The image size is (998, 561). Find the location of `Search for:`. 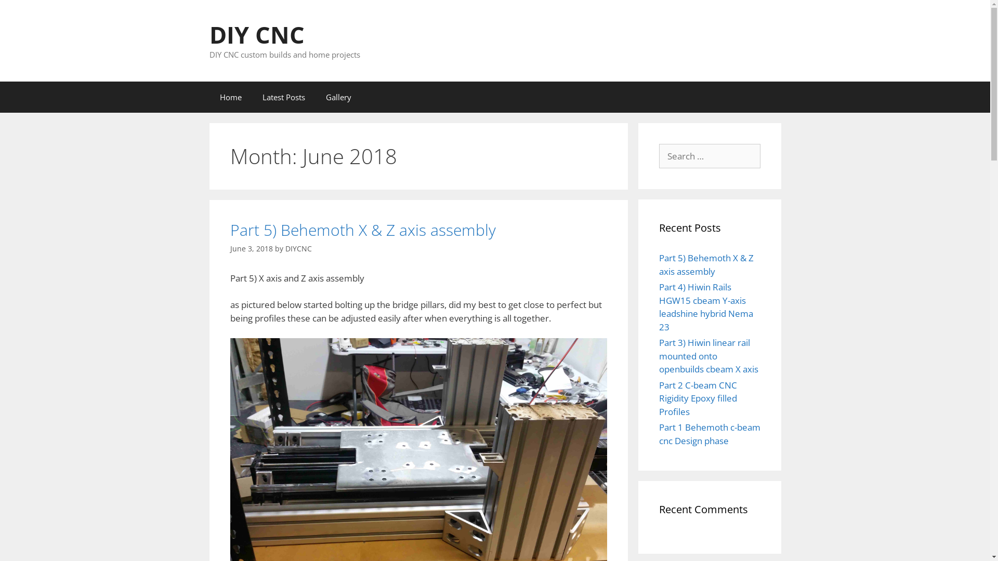

Search for: is located at coordinates (710, 156).